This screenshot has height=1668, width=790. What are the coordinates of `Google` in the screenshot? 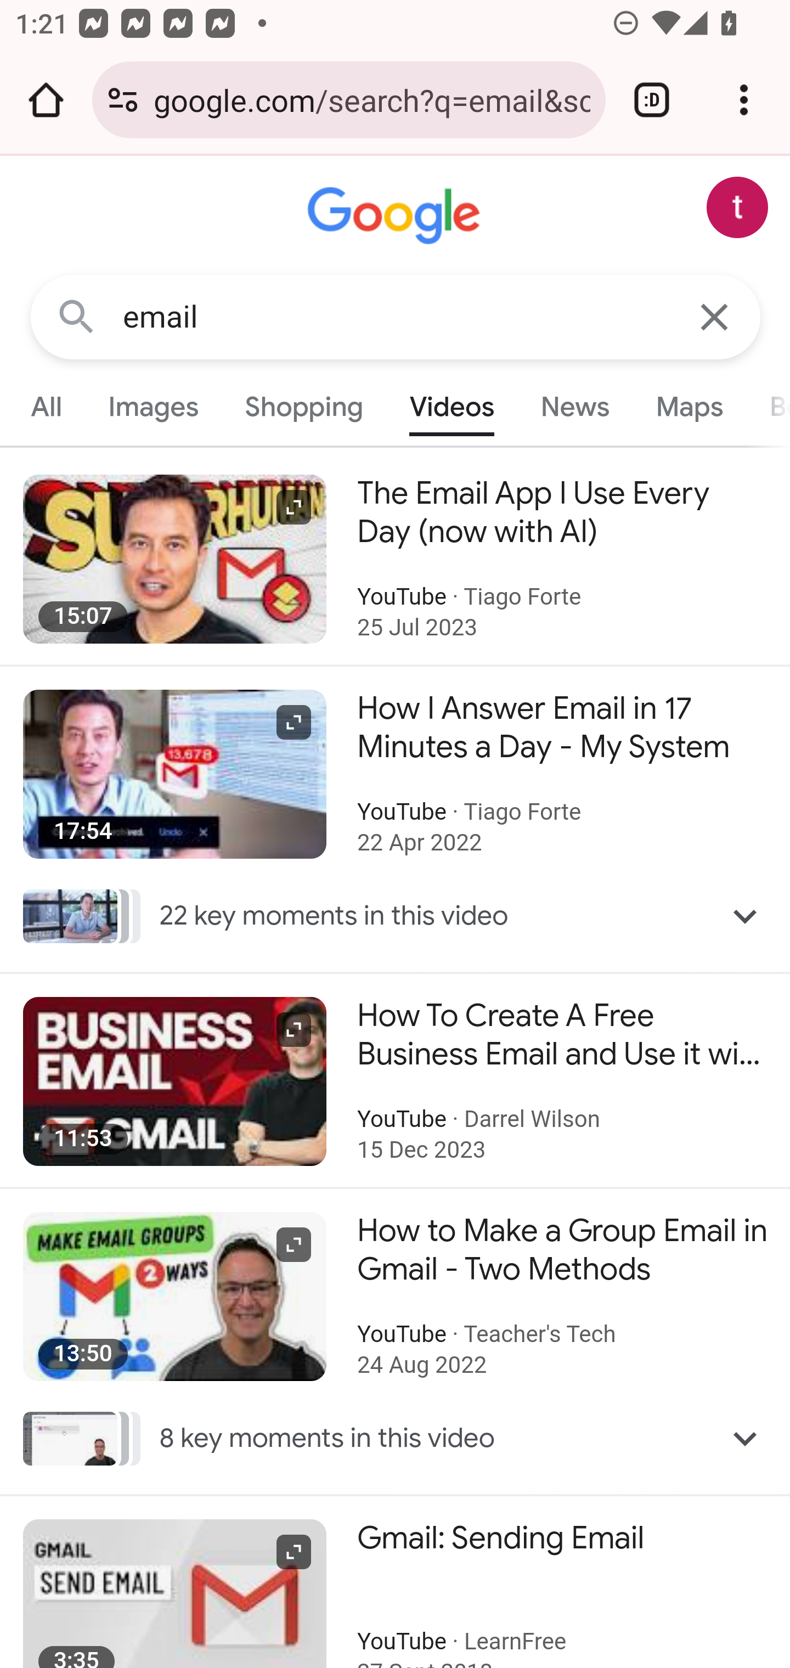 It's located at (396, 216).